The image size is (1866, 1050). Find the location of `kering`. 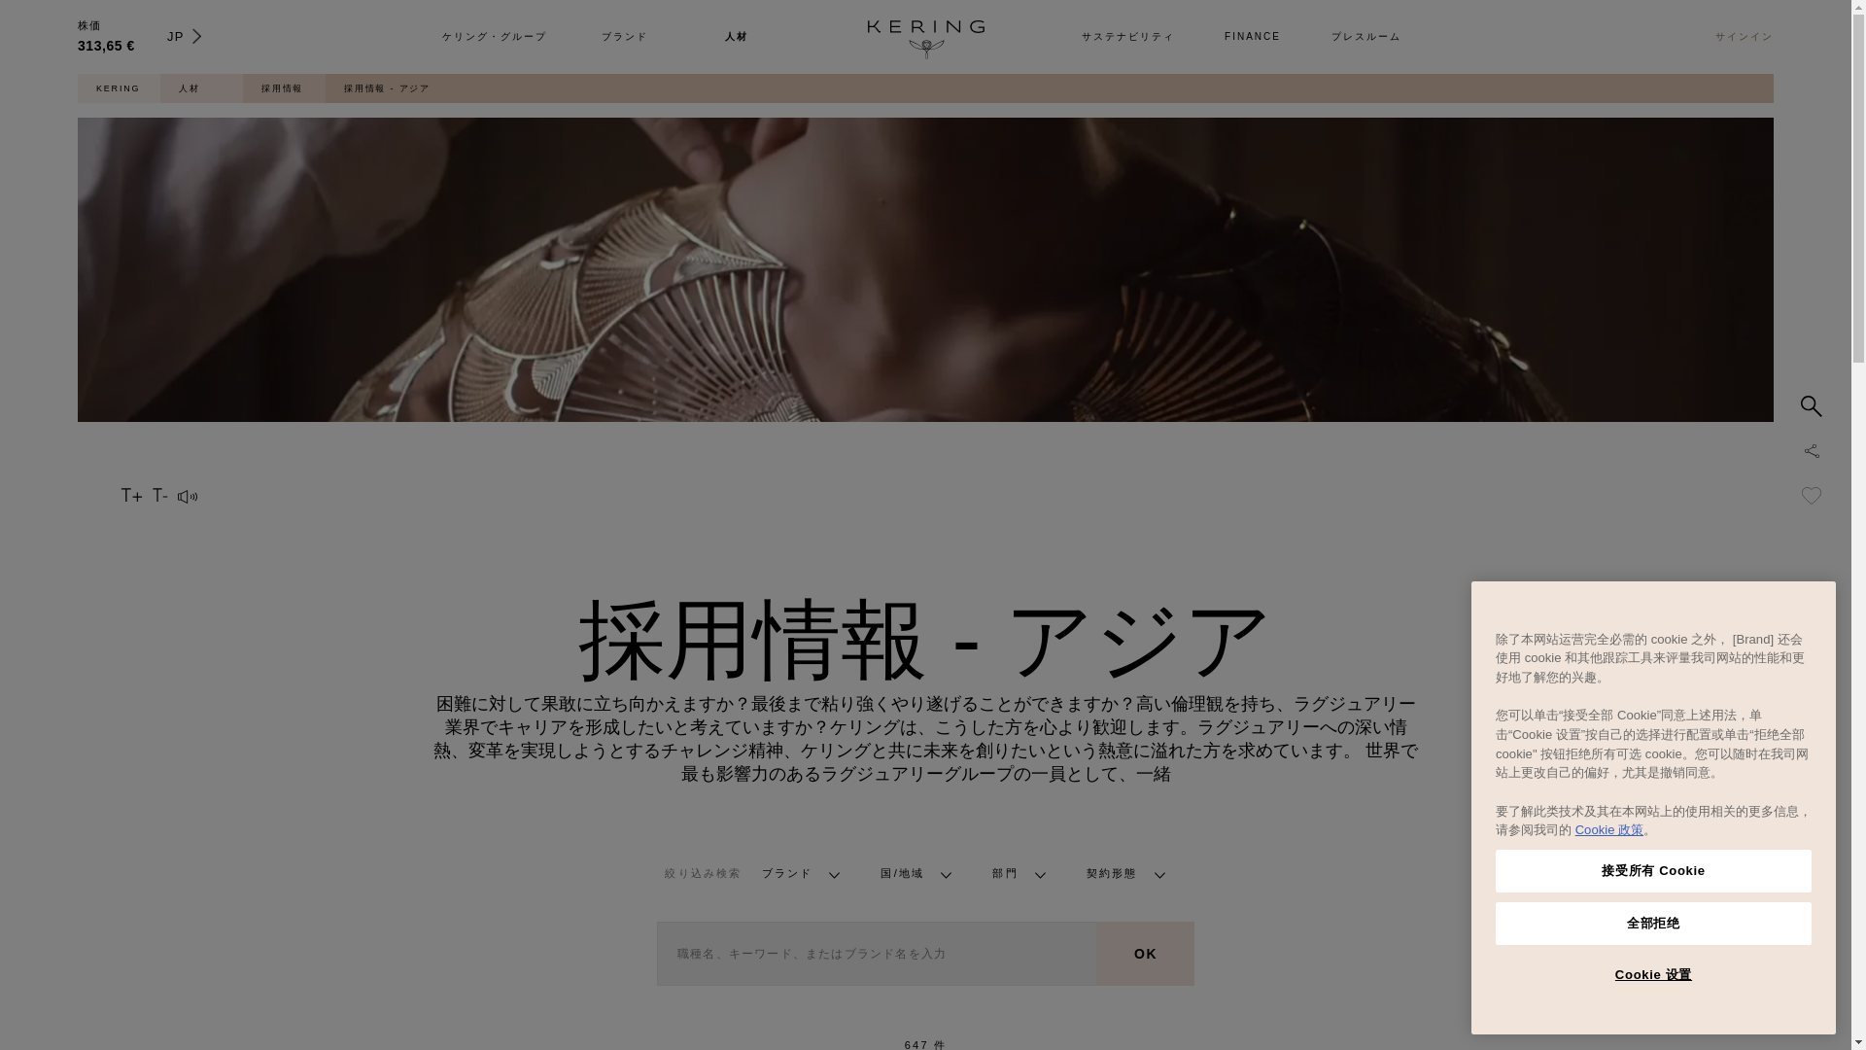

kering is located at coordinates (925, 36).